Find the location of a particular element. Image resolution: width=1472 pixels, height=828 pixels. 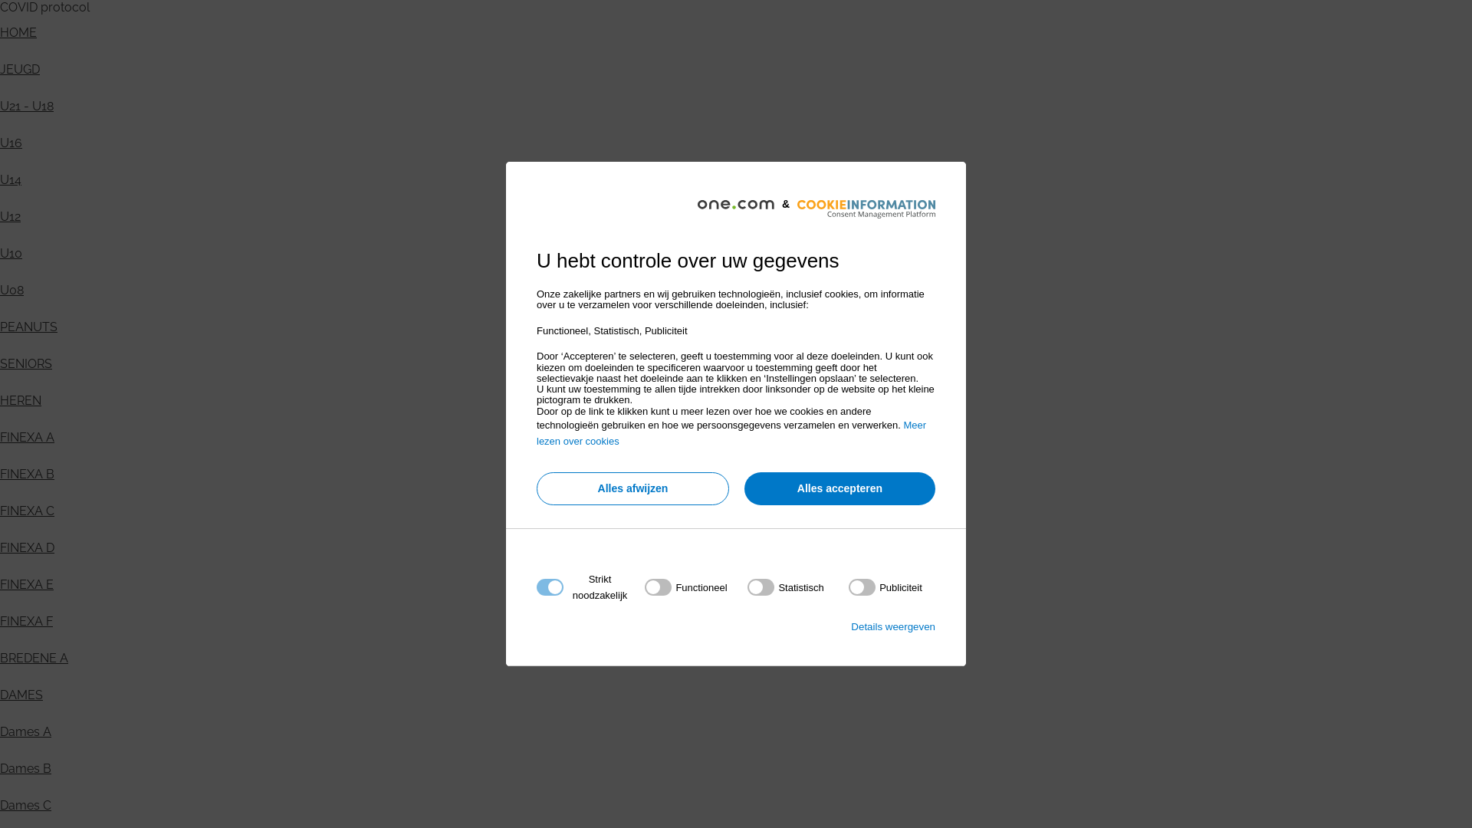

U21 - U18 is located at coordinates (27, 106).